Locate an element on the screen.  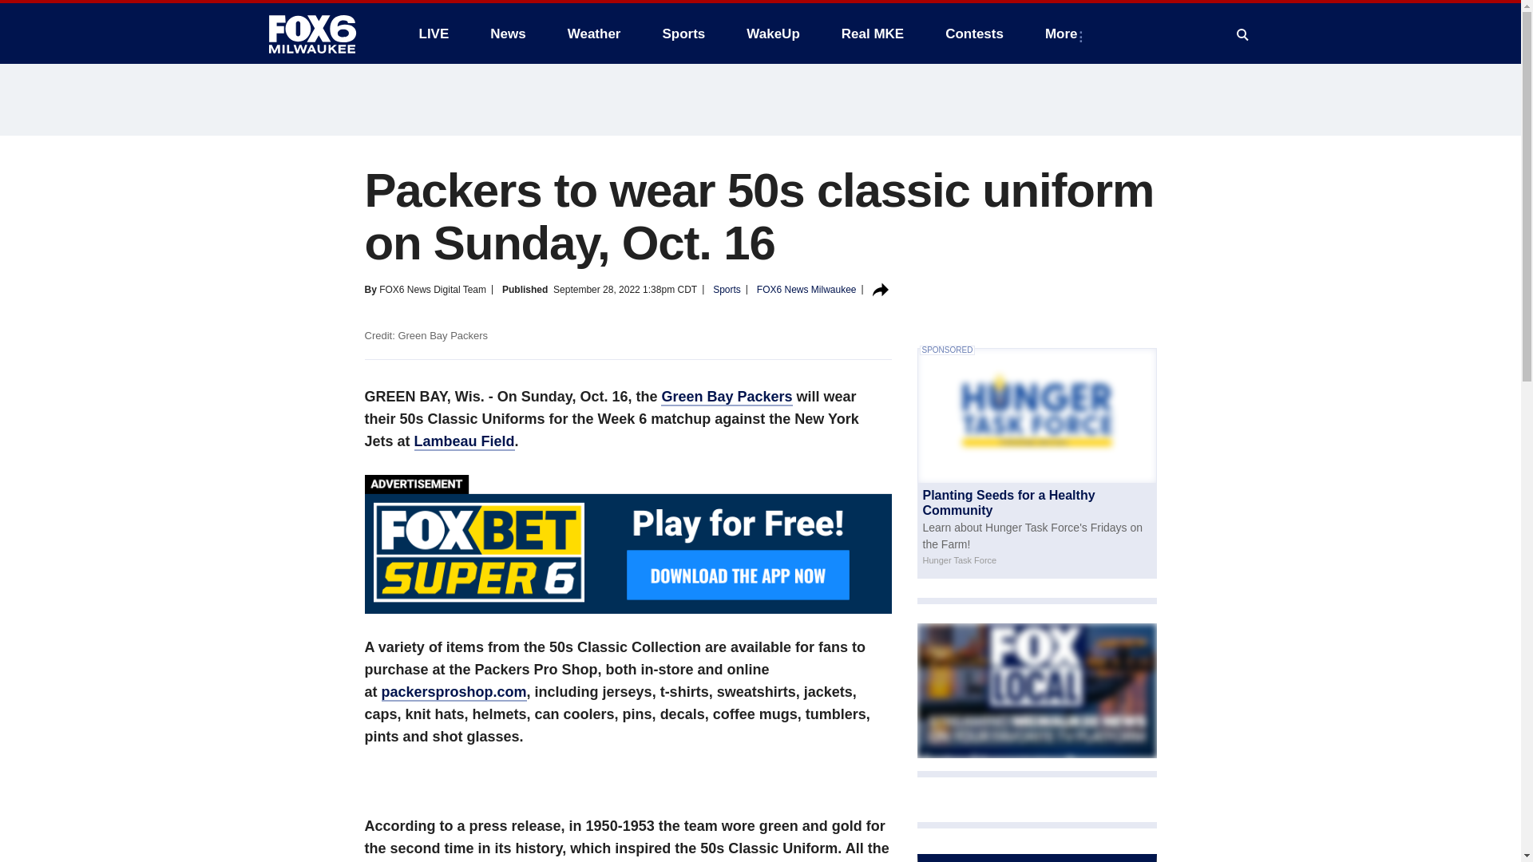
News is located at coordinates (507, 34).